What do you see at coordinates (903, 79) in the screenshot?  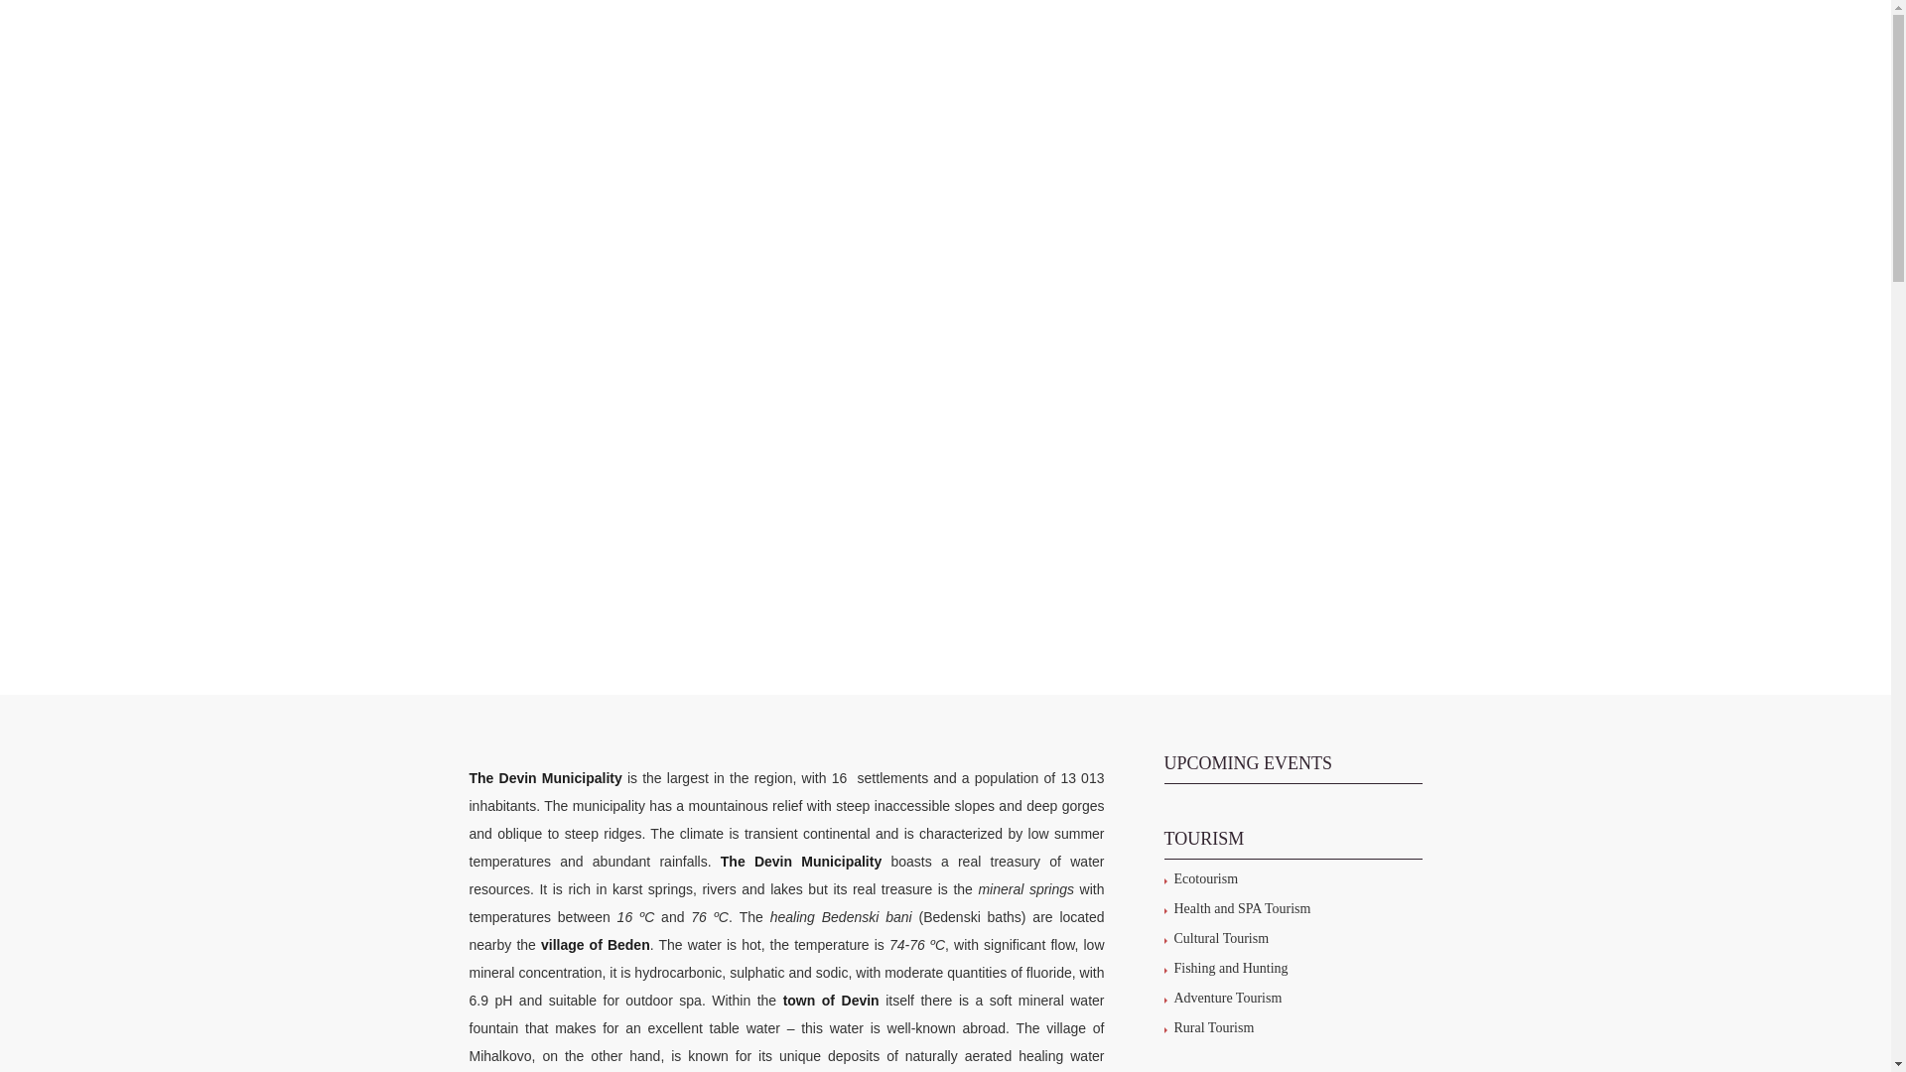 I see `MUNICIPALITIES` at bounding box center [903, 79].